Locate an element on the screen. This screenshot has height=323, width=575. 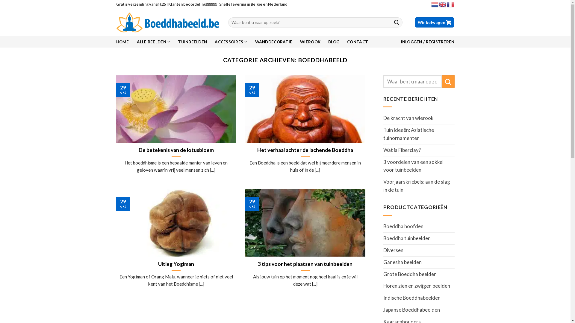
Zoeken is located at coordinates (397, 22).